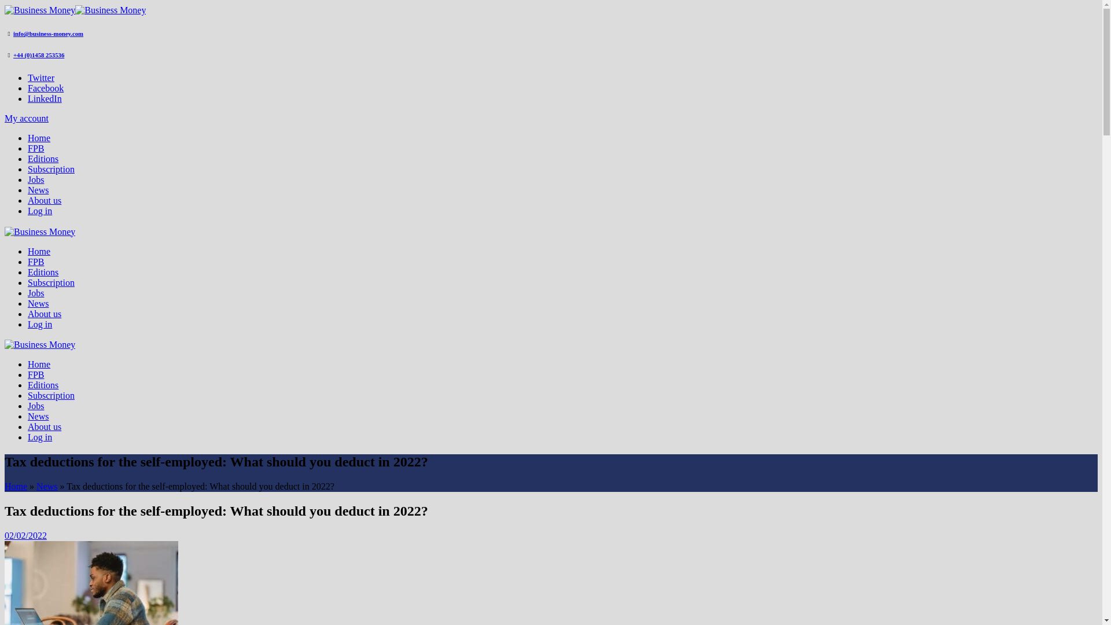  I want to click on click to call, so click(39, 54).